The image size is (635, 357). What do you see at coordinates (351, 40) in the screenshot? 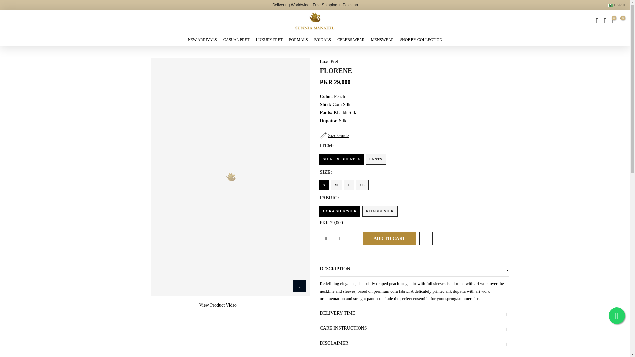
I see `CELEBS WEAR` at bounding box center [351, 40].